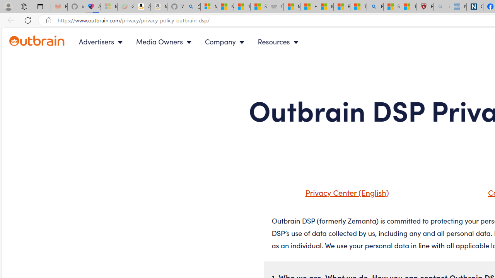 This screenshot has width=495, height=278. What do you see at coordinates (408, 7) in the screenshot?
I see `12 Popular Science Lies that Must be Corrected` at bounding box center [408, 7].